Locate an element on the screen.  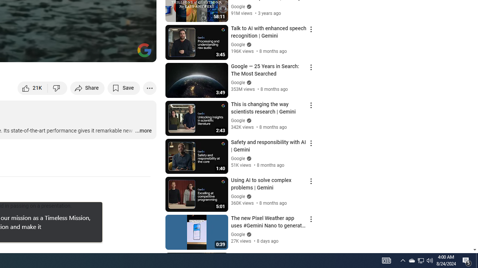
Save to playlist is located at coordinates (124, 88).